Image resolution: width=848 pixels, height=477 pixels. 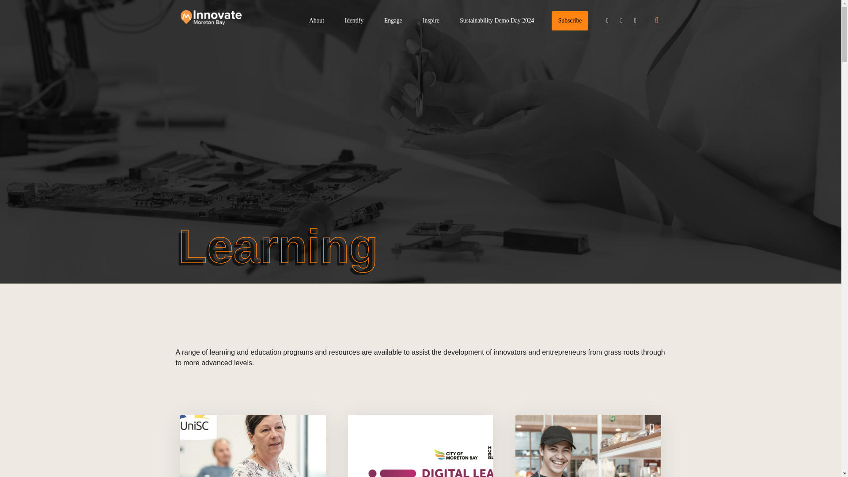 What do you see at coordinates (393, 20) in the screenshot?
I see `Engage` at bounding box center [393, 20].